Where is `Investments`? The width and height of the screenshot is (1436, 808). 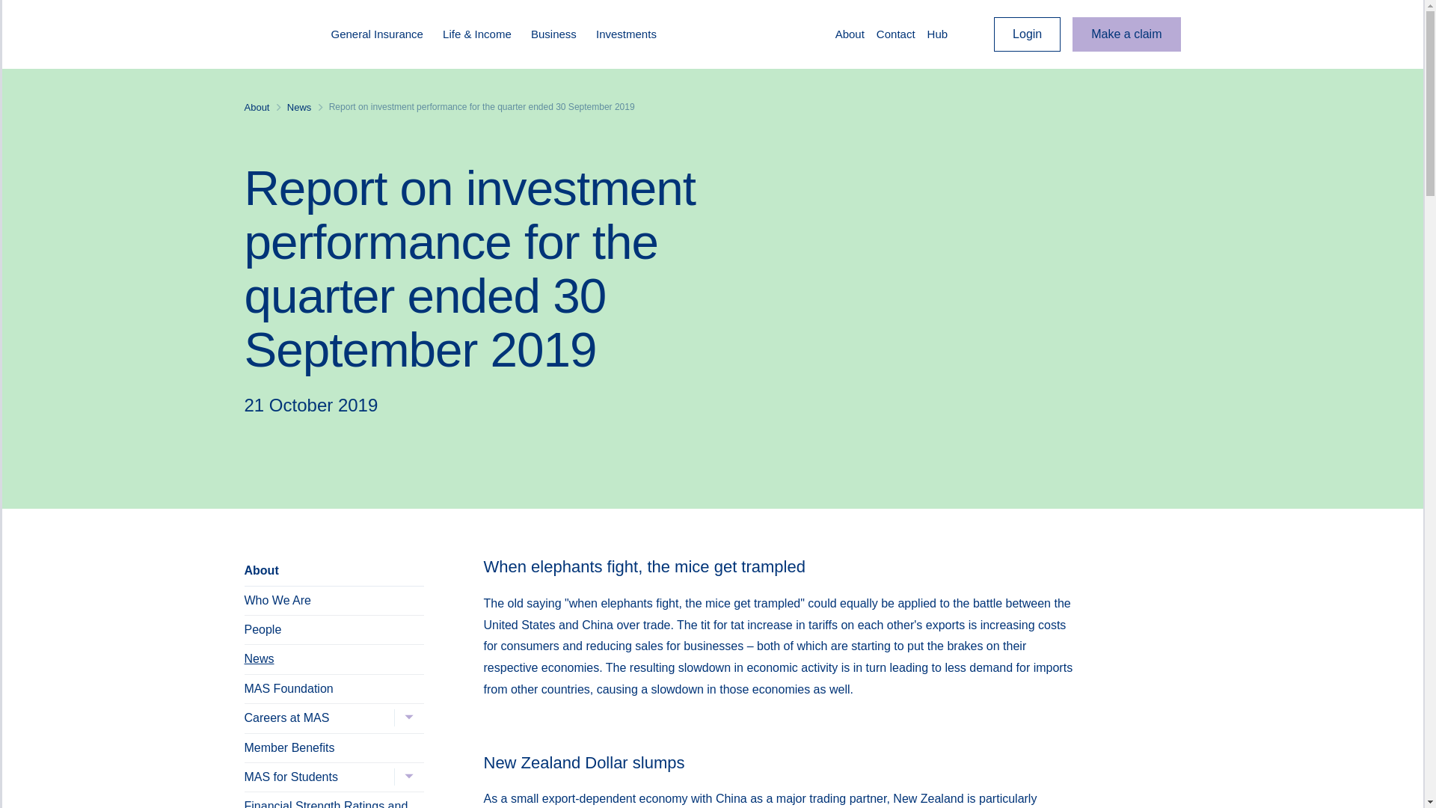 Investments is located at coordinates (632, 34).